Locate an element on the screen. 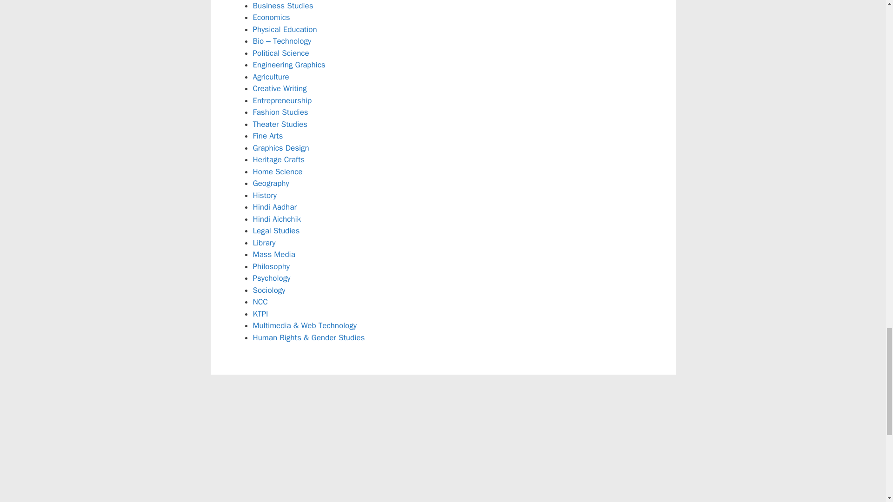 The height and width of the screenshot is (502, 893). Theater Studies is located at coordinates (280, 124).